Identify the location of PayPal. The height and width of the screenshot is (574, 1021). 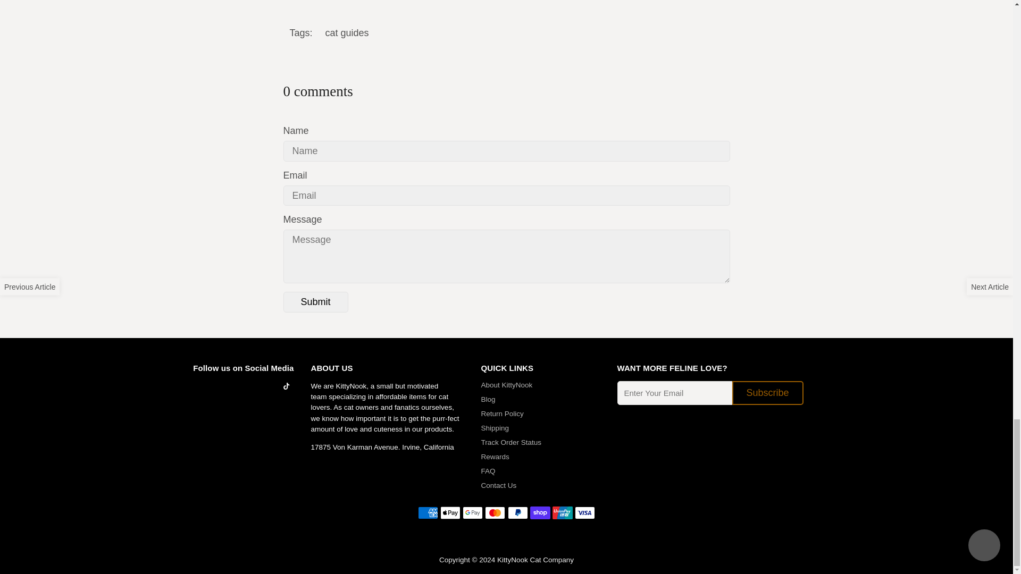
(517, 512).